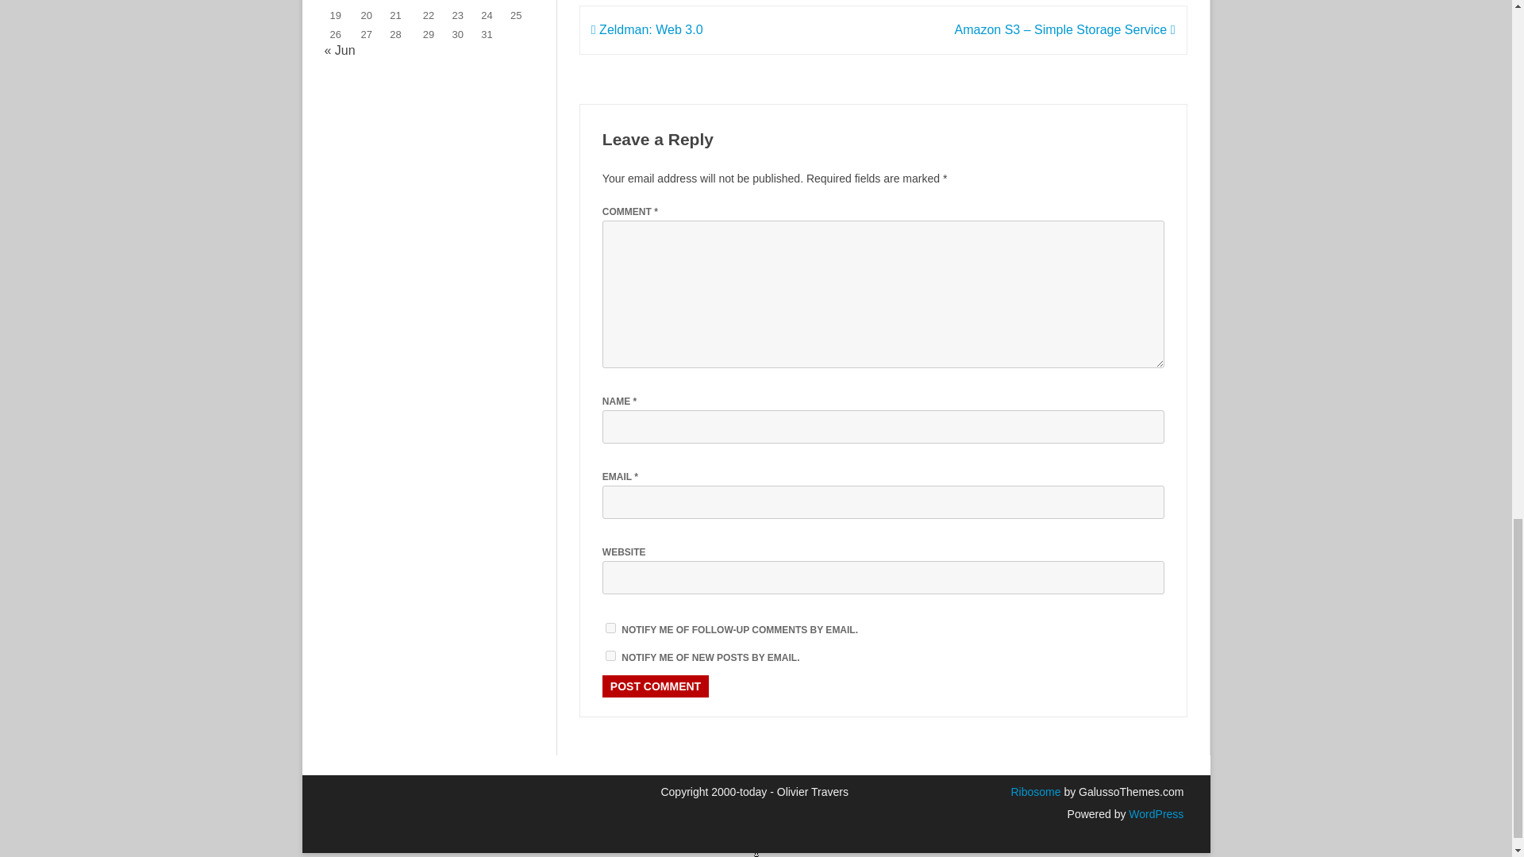  I want to click on subscribe, so click(610, 655).